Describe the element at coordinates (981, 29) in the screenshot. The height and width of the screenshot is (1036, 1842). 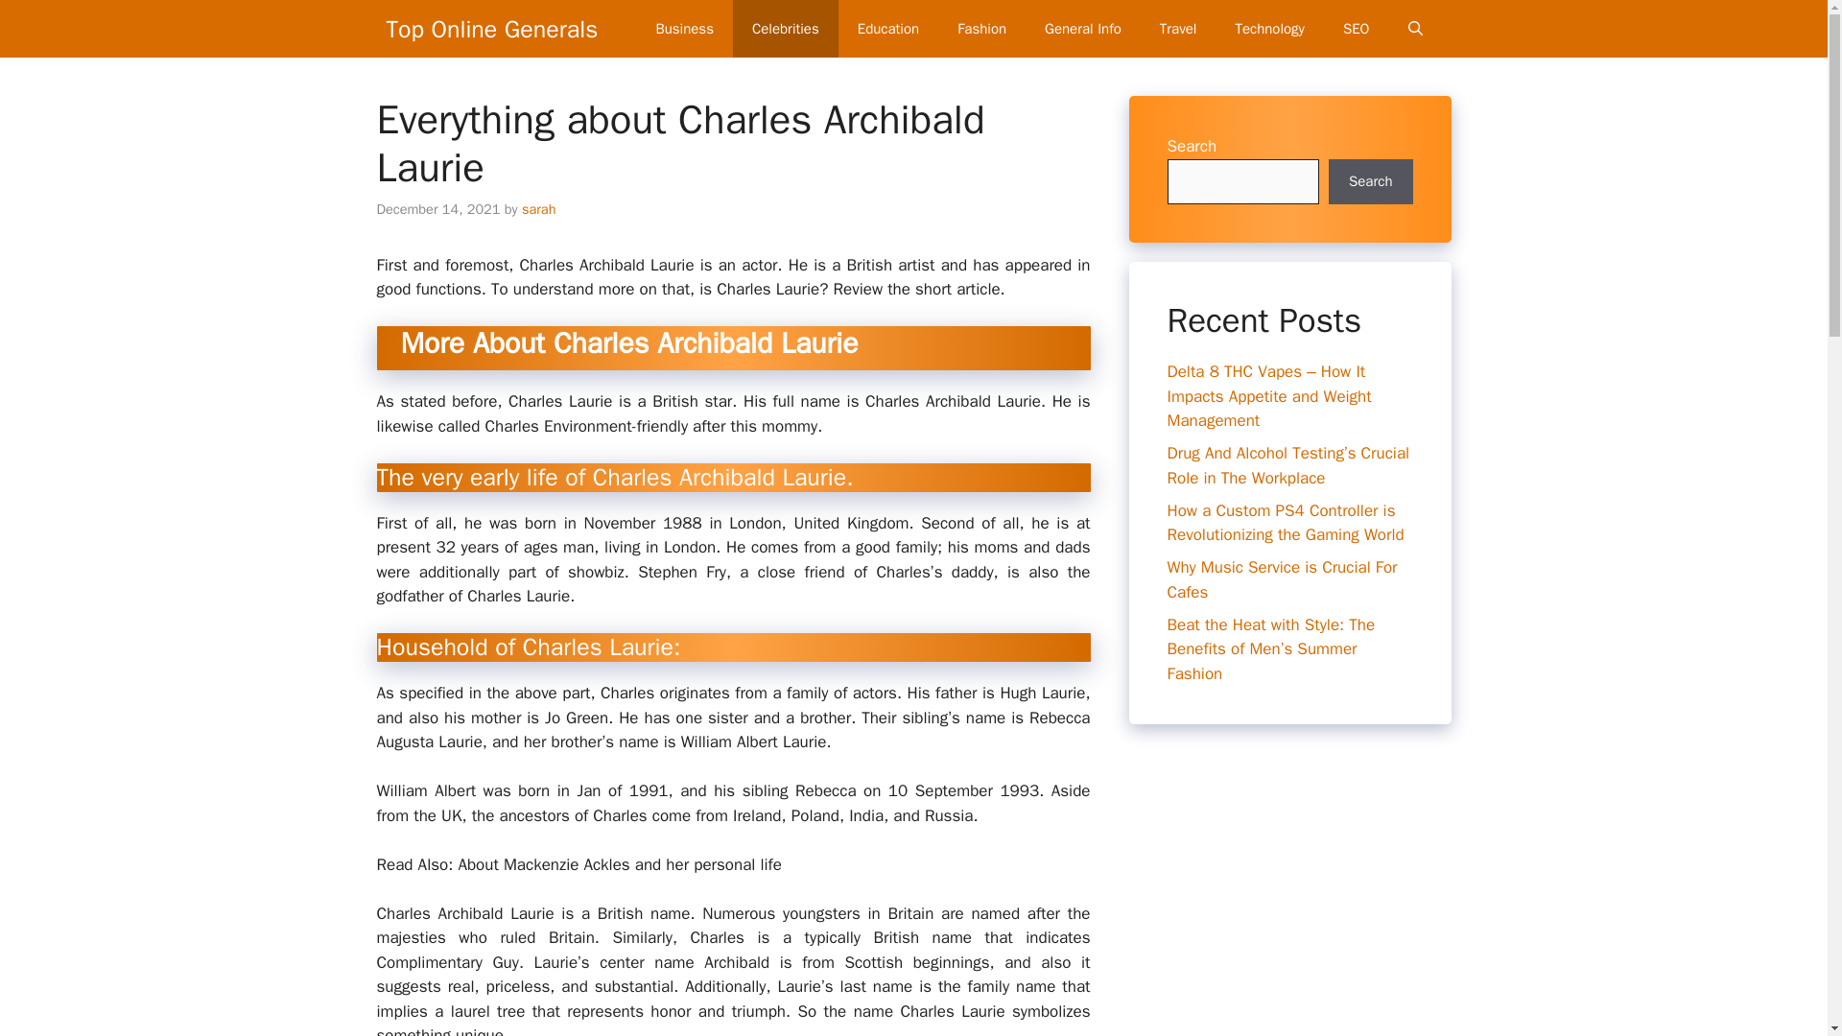
I see `Fashion` at that location.